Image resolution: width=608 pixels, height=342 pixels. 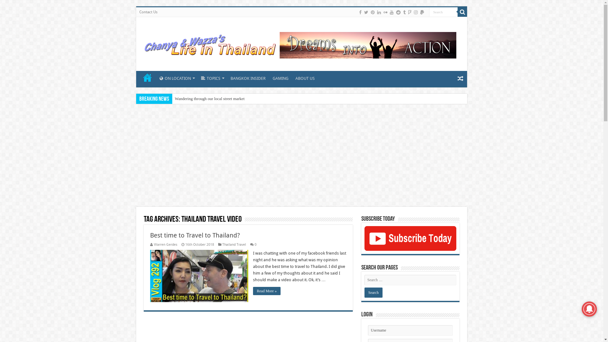 What do you see at coordinates (462, 12) in the screenshot?
I see `Search` at bounding box center [462, 12].